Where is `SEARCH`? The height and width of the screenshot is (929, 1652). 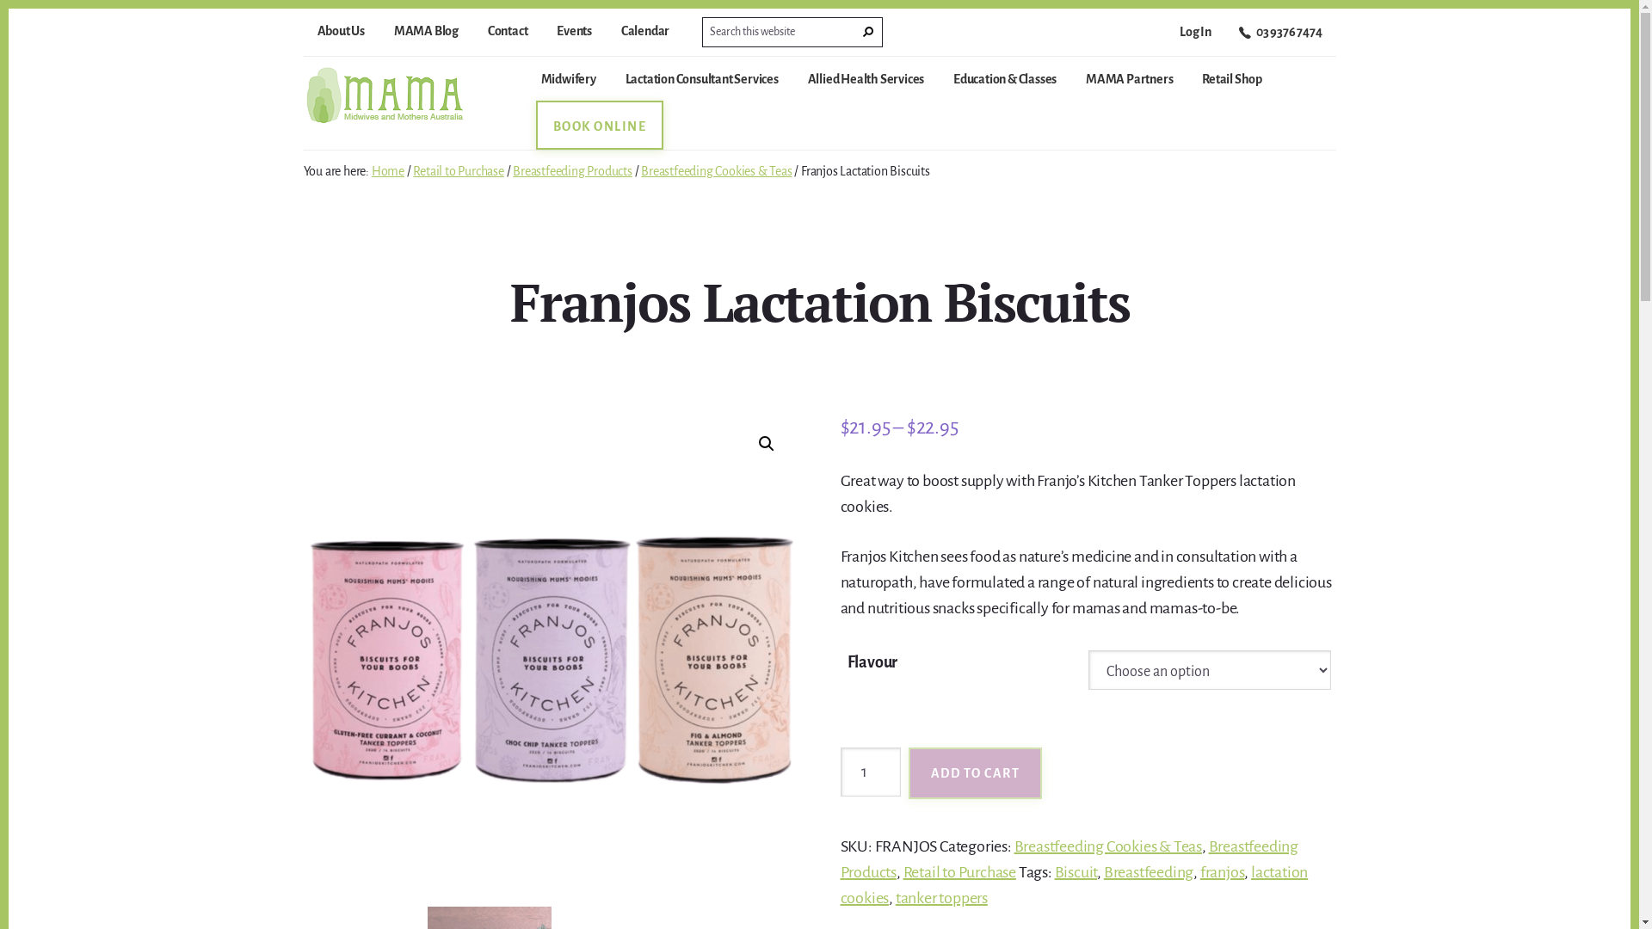 SEARCH is located at coordinates (868, 33).